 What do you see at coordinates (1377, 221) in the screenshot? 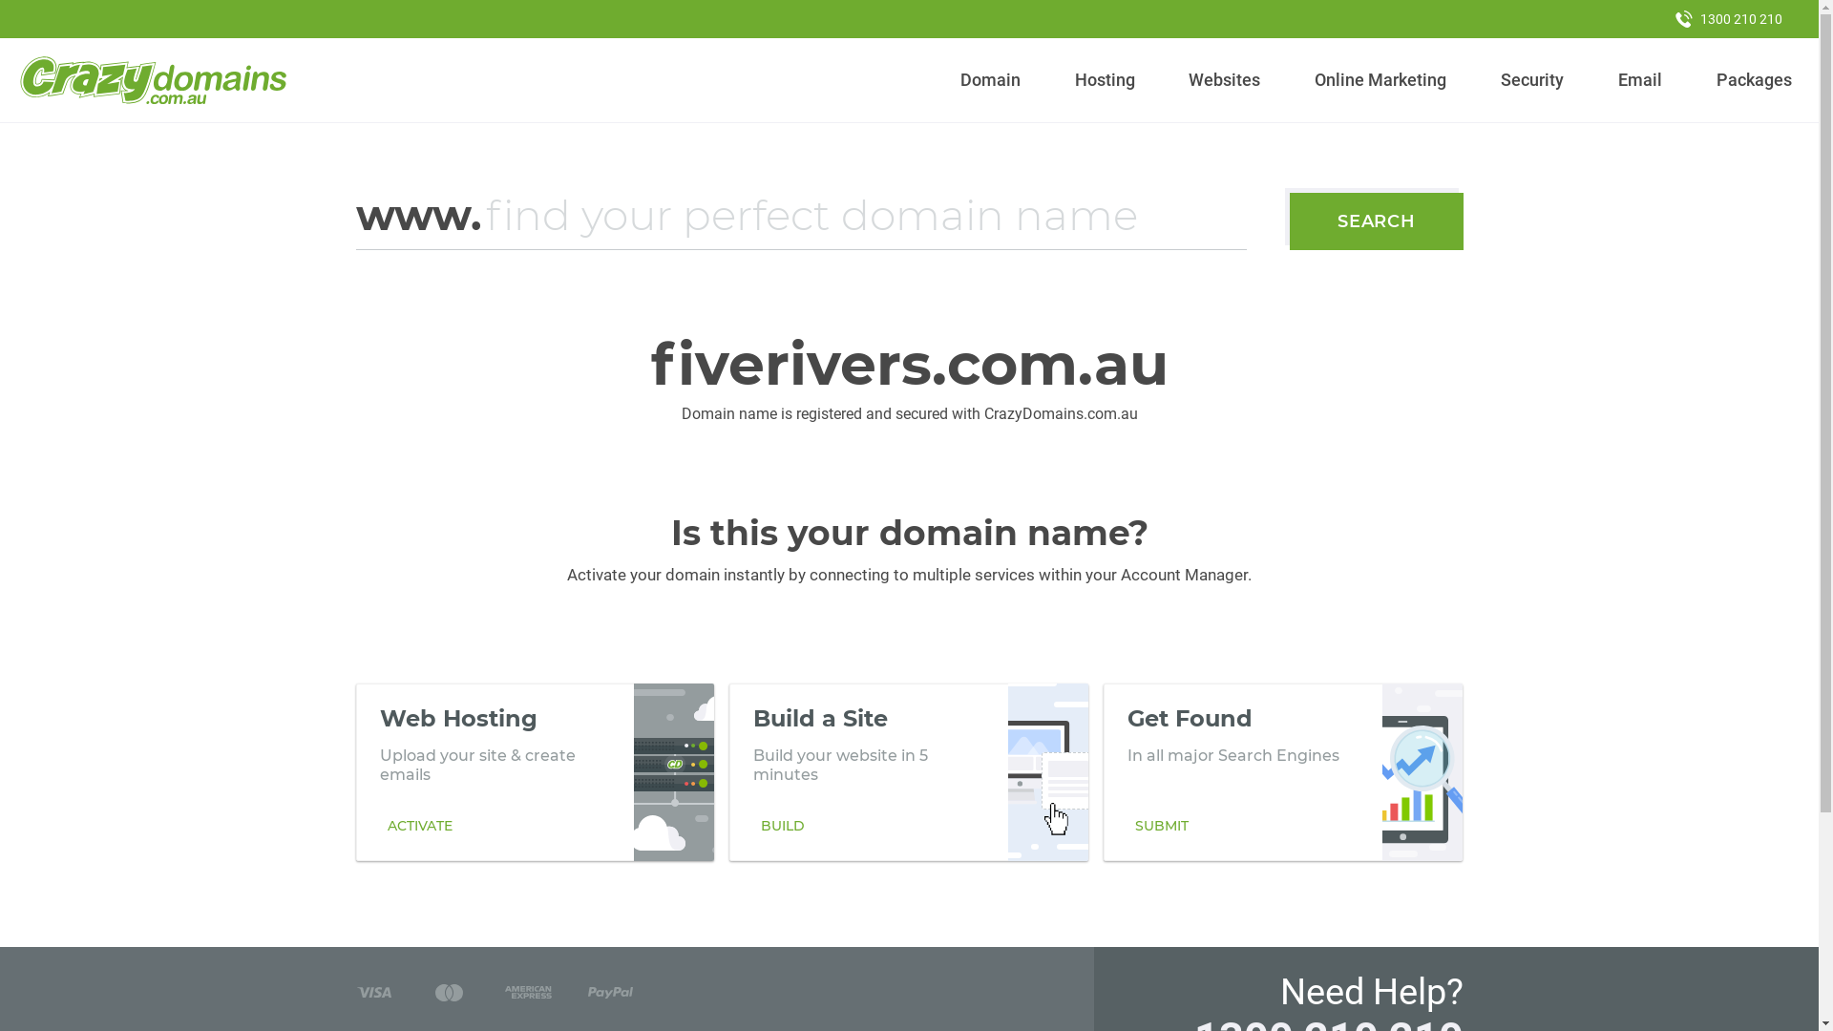
I see `SEARCH` at bounding box center [1377, 221].